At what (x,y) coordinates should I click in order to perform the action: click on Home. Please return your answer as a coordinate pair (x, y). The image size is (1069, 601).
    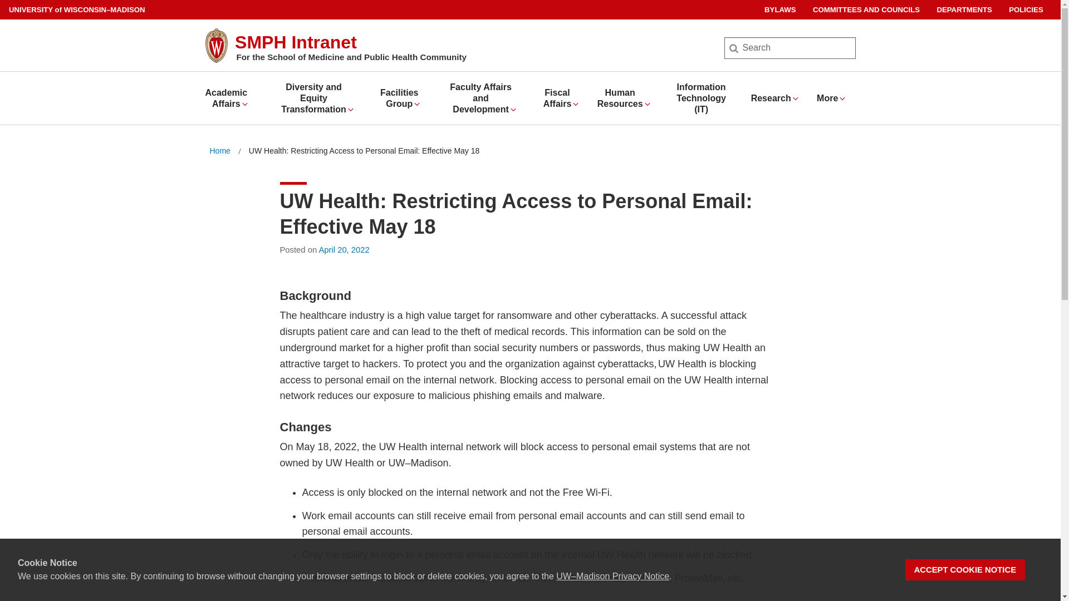
    Looking at the image, I should click on (219, 151).